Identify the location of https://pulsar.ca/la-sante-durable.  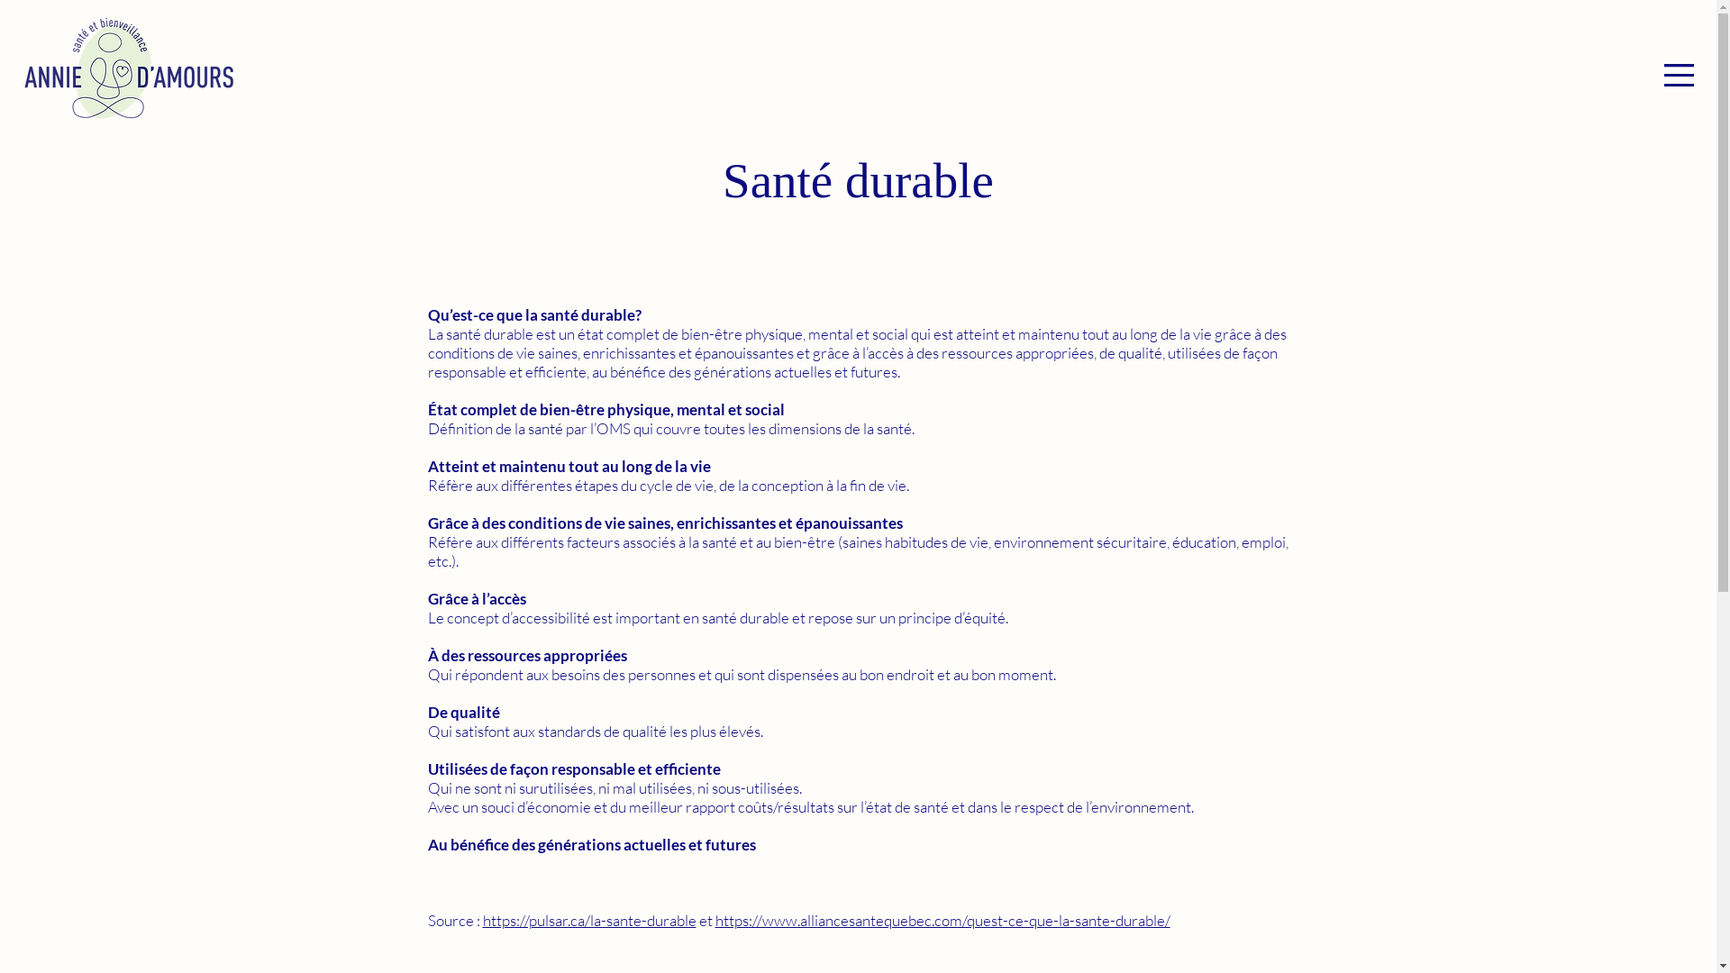
(589, 921).